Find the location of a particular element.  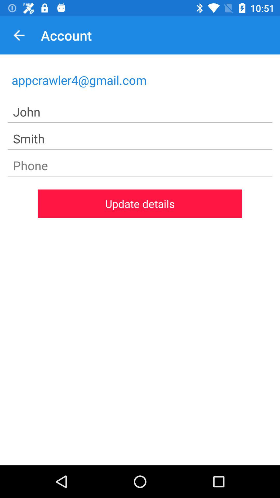

turn off item above update details is located at coordinates (140, 165).